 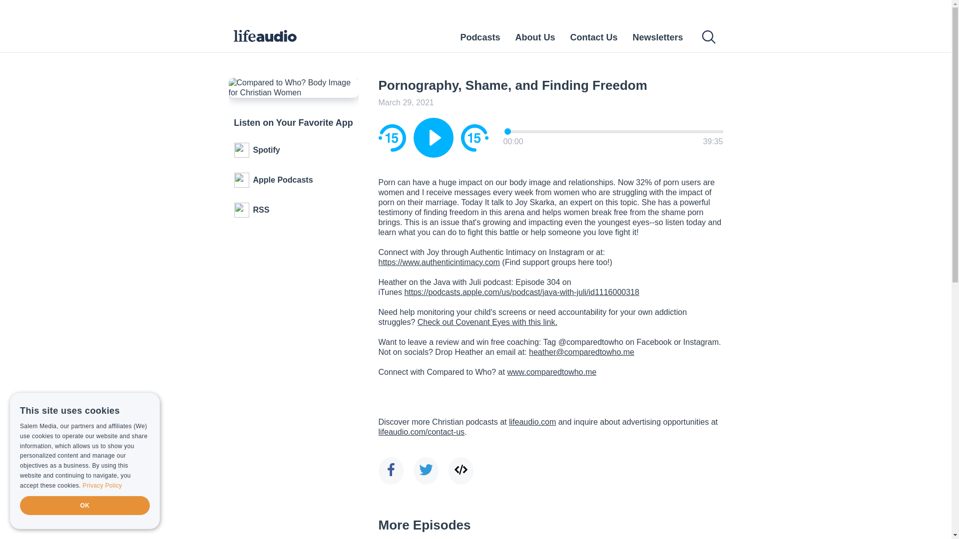 What do you see at coordinates (551, 371) in the screenshot?
I see `www.comparedtowho.me` at bounding box center [551, 371].